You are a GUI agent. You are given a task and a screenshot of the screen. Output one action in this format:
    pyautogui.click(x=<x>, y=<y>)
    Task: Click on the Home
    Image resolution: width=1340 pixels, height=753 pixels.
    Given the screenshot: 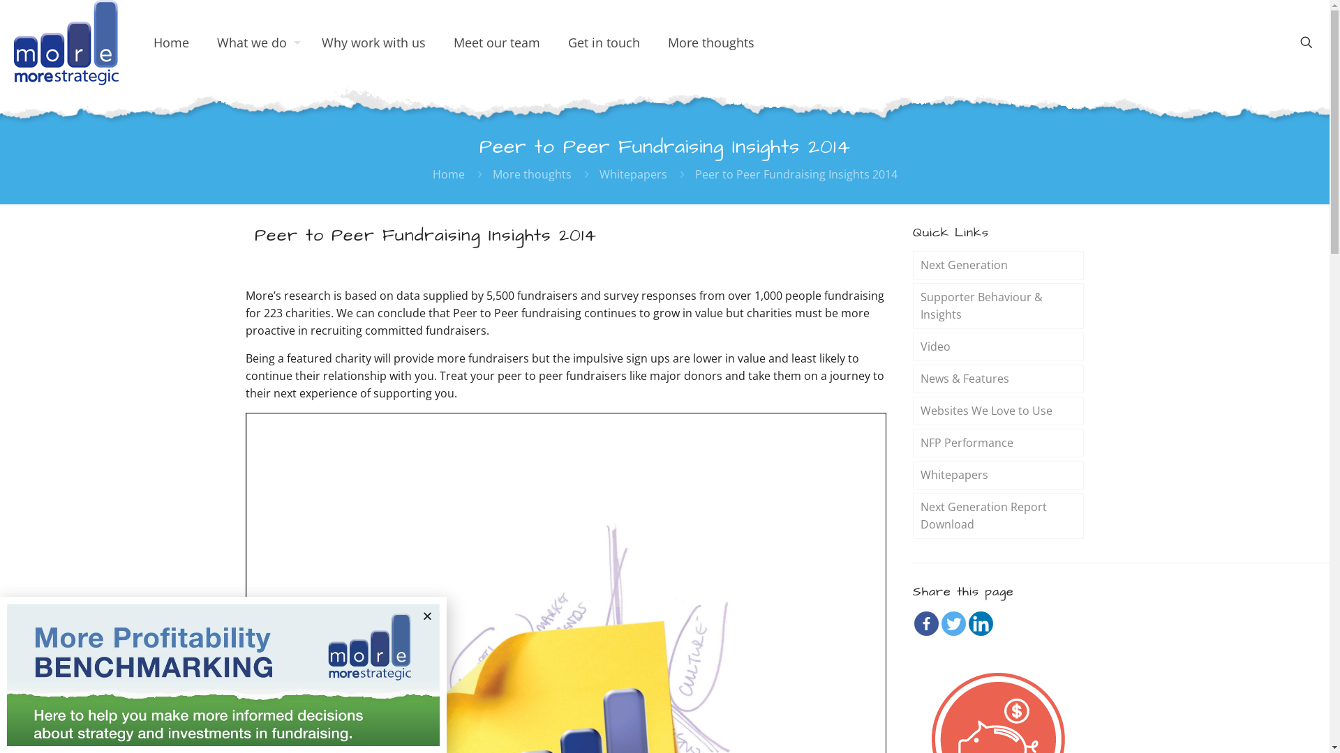 What is the action you would take?
    pyautogui.click(x=172, y=43)
    